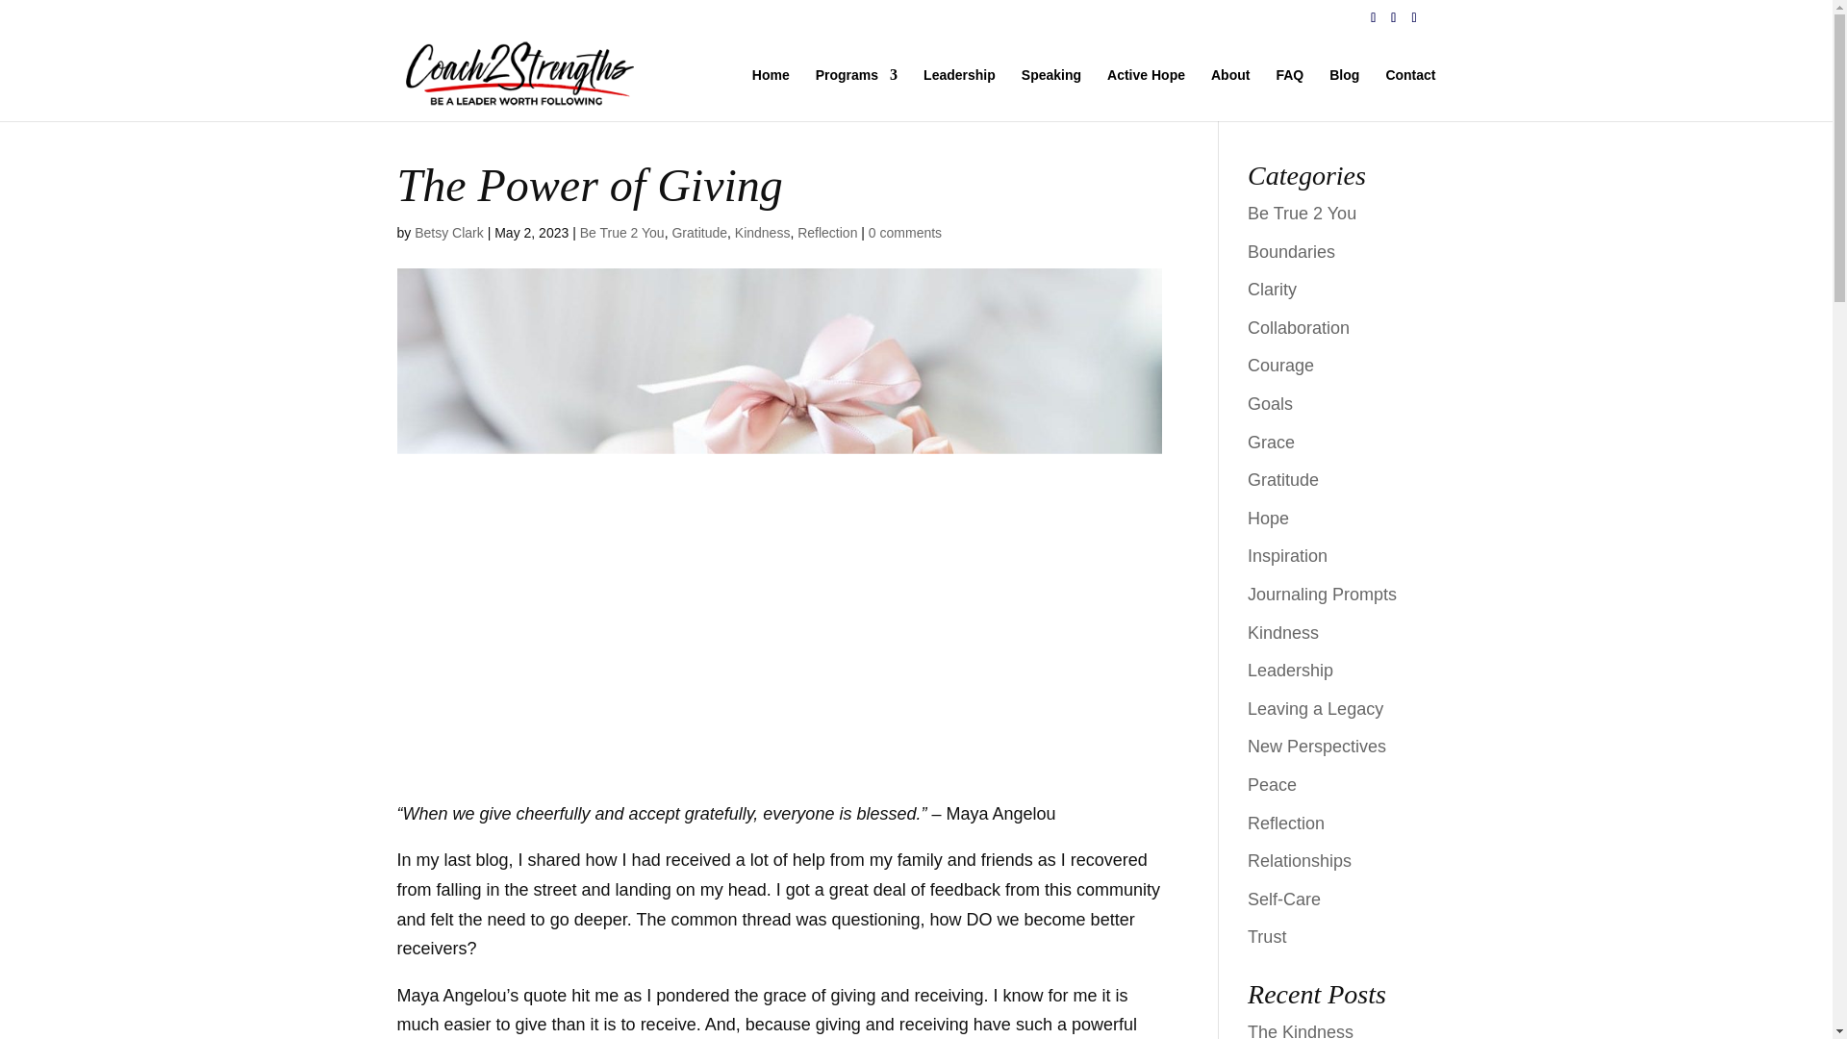 The width and height of the screenshot is (1847, 1039). What do you see at coordinates (1283, 479) in the screenshot?
I see `Gratitude` at bounding box center [1283, 479].